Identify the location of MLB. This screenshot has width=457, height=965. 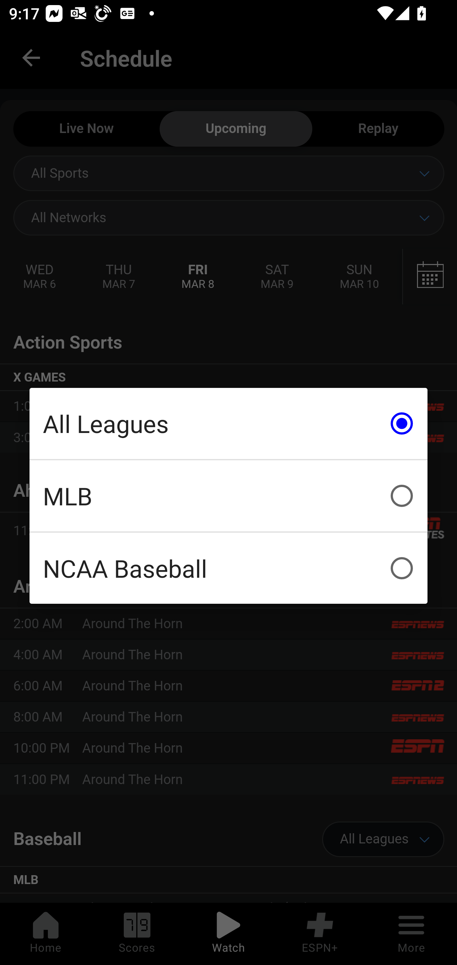
(228, 496).